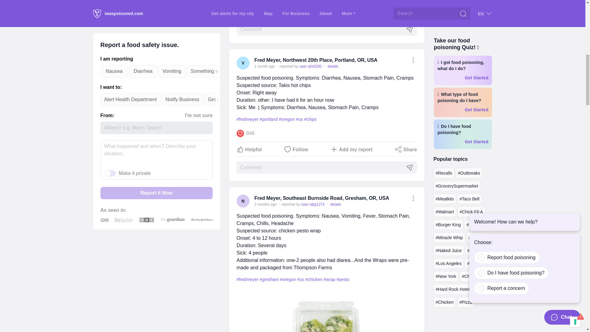 The image size is (590, 332). Describe the element at coordinates (322, 198) in the screenshot. I see `Fred Meyer, Southeast Burnside Road, Gresham, OR, USA` at that location.